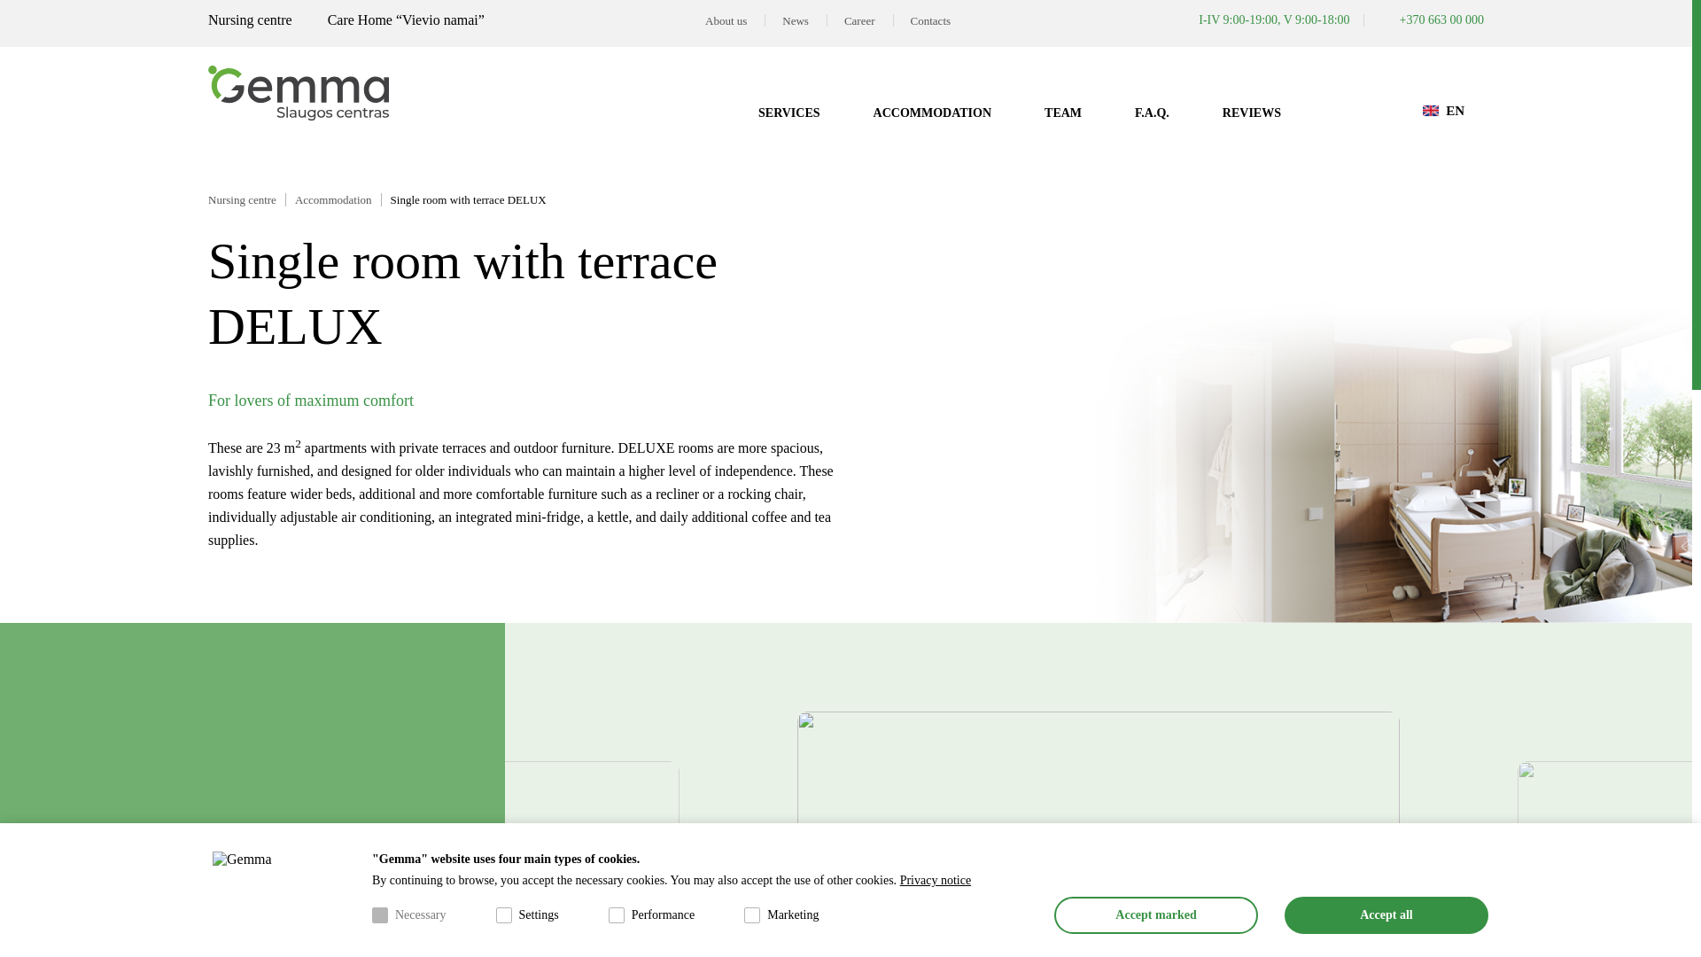 This screenshot has width=1701, height=957. I want to click on News, so click(796, 21).